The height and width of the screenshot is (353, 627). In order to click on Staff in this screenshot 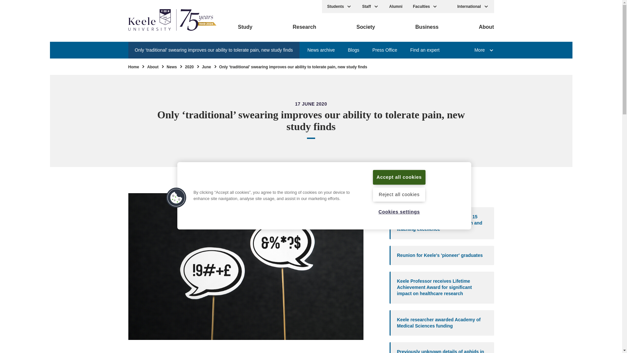, I will do `click(370, 7)`.